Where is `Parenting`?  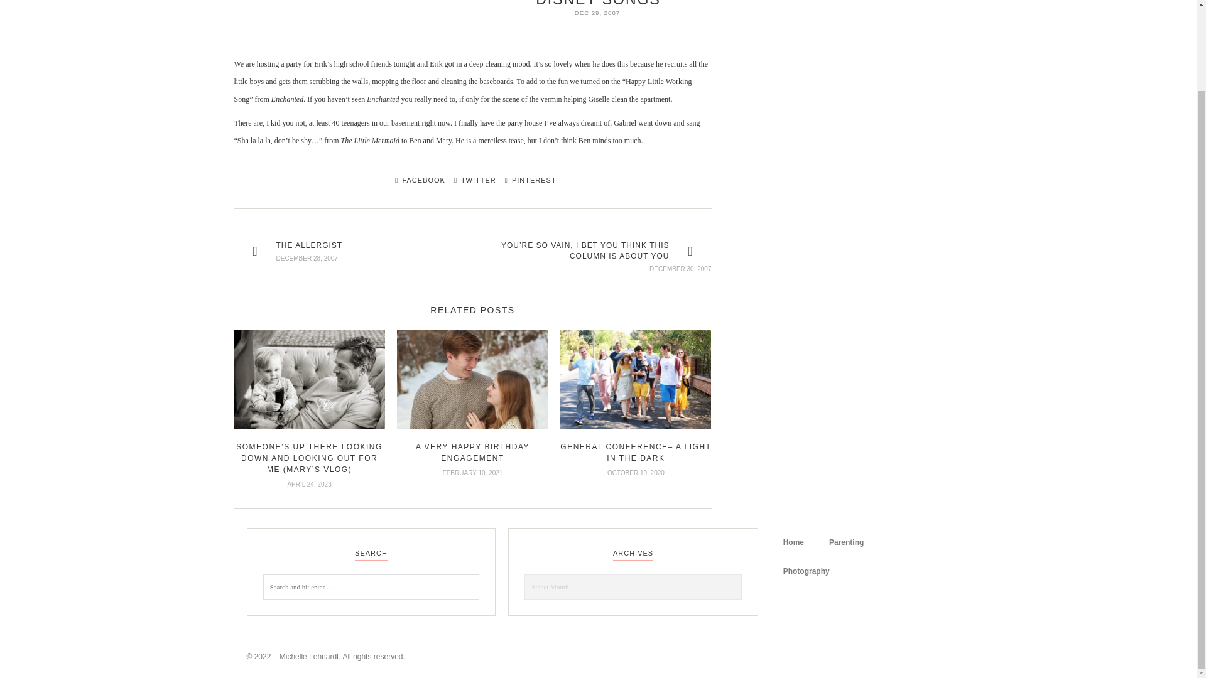
Parenting is located at coordinates (846, 542).